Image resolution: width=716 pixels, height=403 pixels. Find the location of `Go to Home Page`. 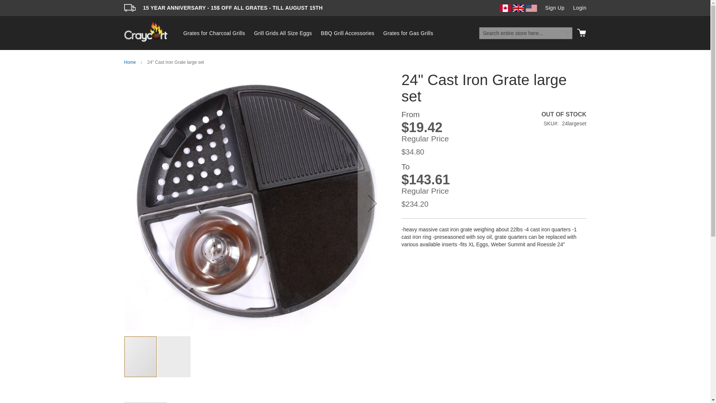

Go to Home Page is located at coordinates (130, 62).